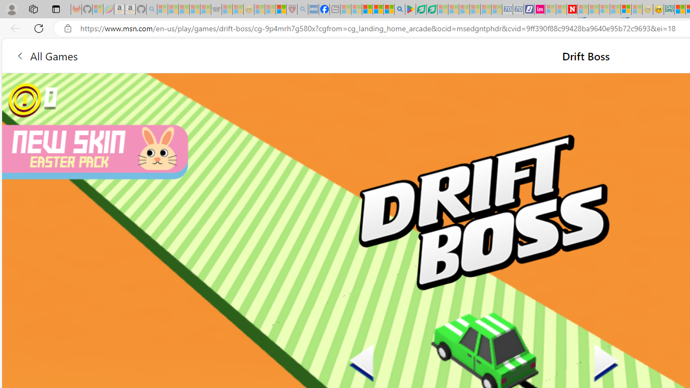 This screenshot has width=690, height=388. Describe the element at coordinates (572, 10) in the screenshot. I see `Latest Politics News & Archive | Newsweek.com` at that location.